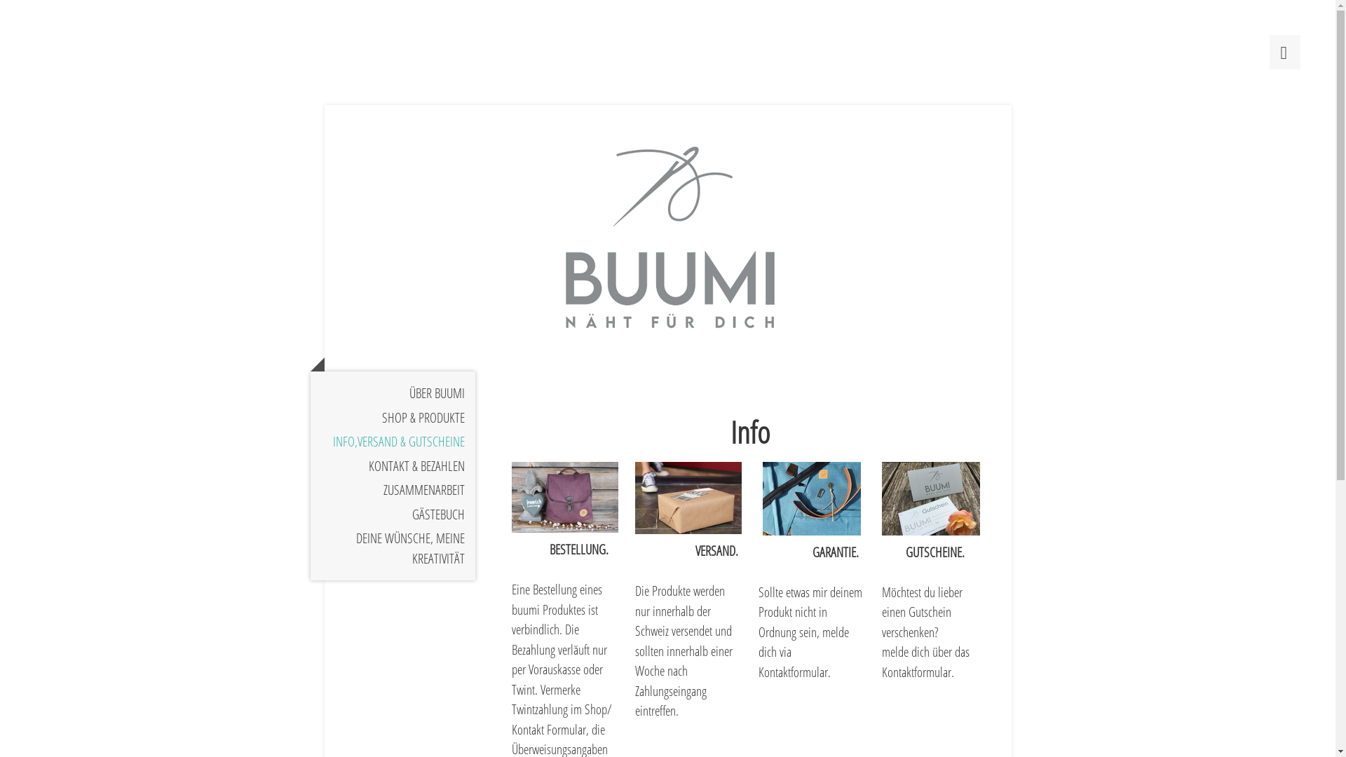  What do you see at coordinates (393, 442) in the screenshot?
I see `INFO,VERSAND & GUTSCHEINE` at bounding box center [393, 442].